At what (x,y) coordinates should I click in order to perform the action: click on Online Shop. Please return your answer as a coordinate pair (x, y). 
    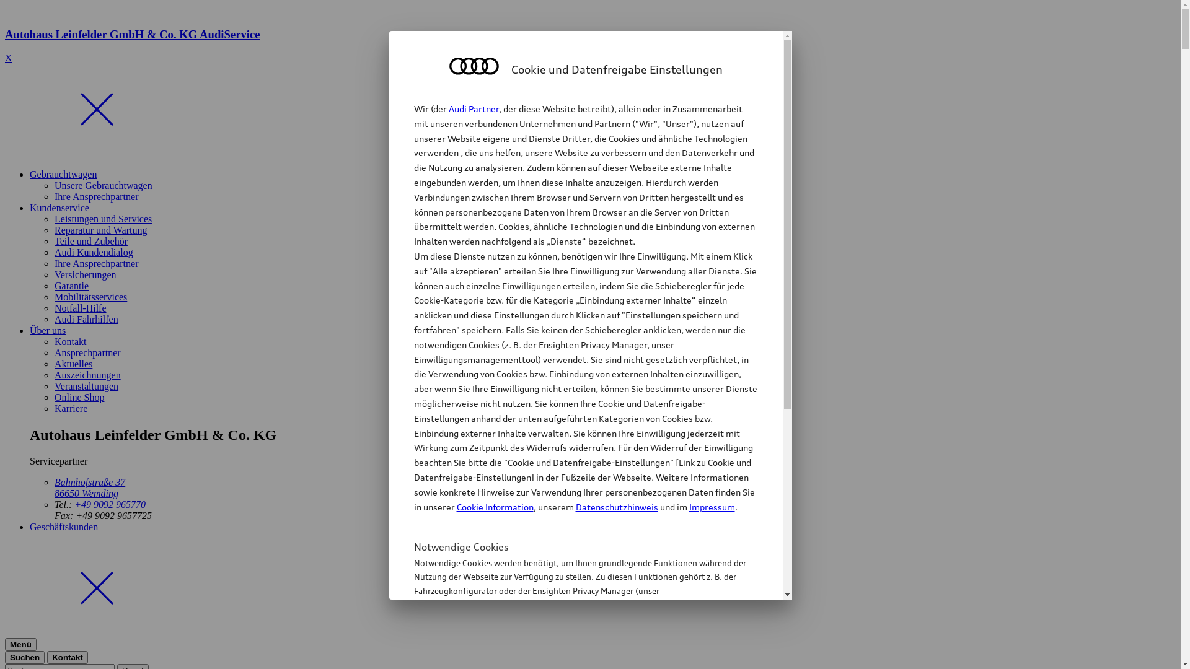
    Looking at the image, I should click on (79, 398).